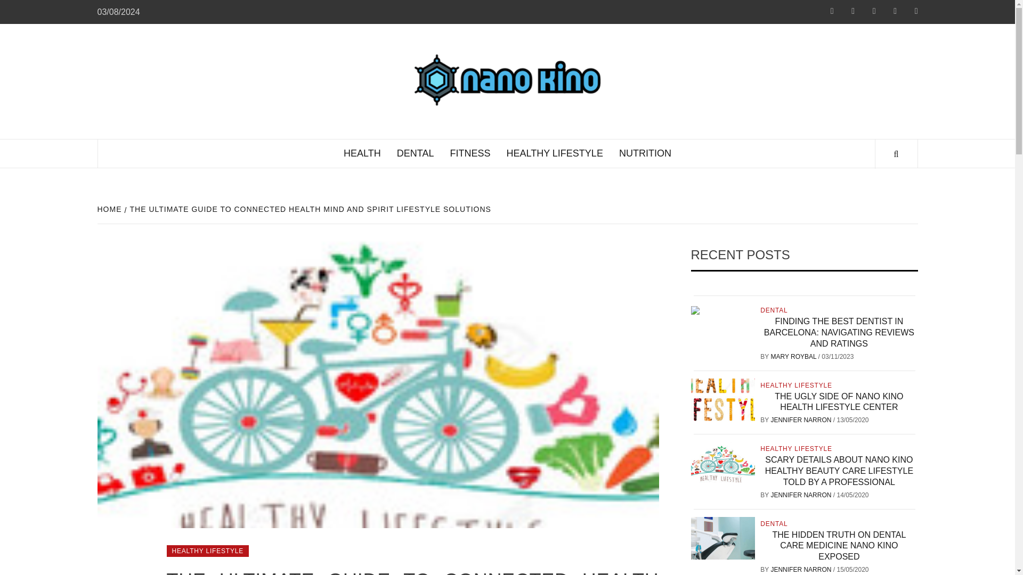 Image resolution: width=1023 pixels, height=575 pixels. What do you see at coordinates (470, 153) in the screenshot?
I see `FITNESS` at bounding box center [470, 153].